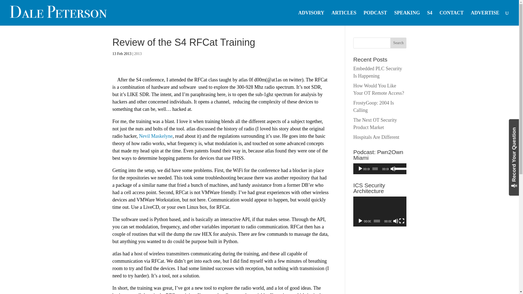 The height and width of the screenshot is (294, 523). I want to click on FrostyGoop: 2004 Is Calling, so click(373, 106).